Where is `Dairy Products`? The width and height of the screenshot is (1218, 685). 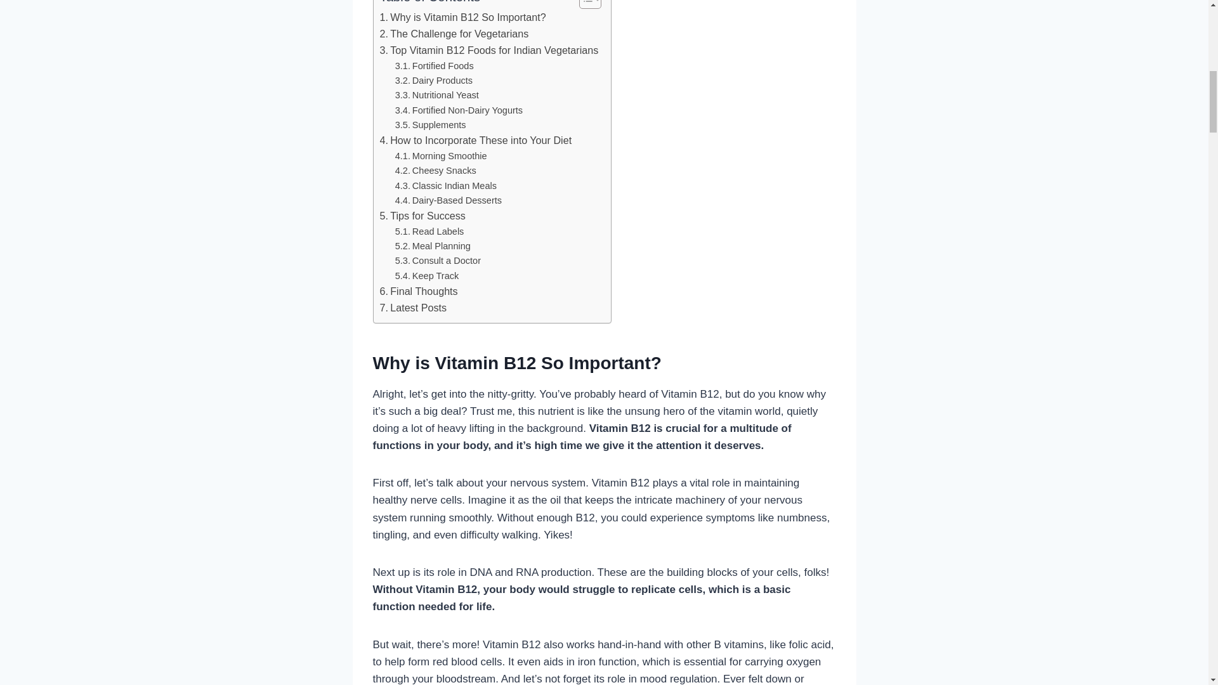 Dairy Products is located at coordinates (433, 81).